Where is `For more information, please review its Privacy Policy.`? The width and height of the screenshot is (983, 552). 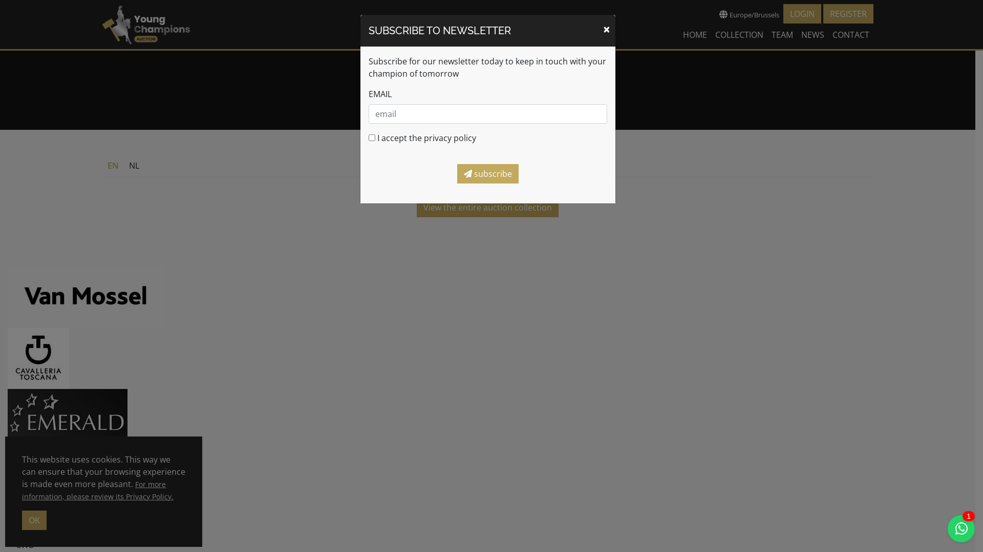 For more information, please review its Privacy Policy. is located at coordinates (98, 491).